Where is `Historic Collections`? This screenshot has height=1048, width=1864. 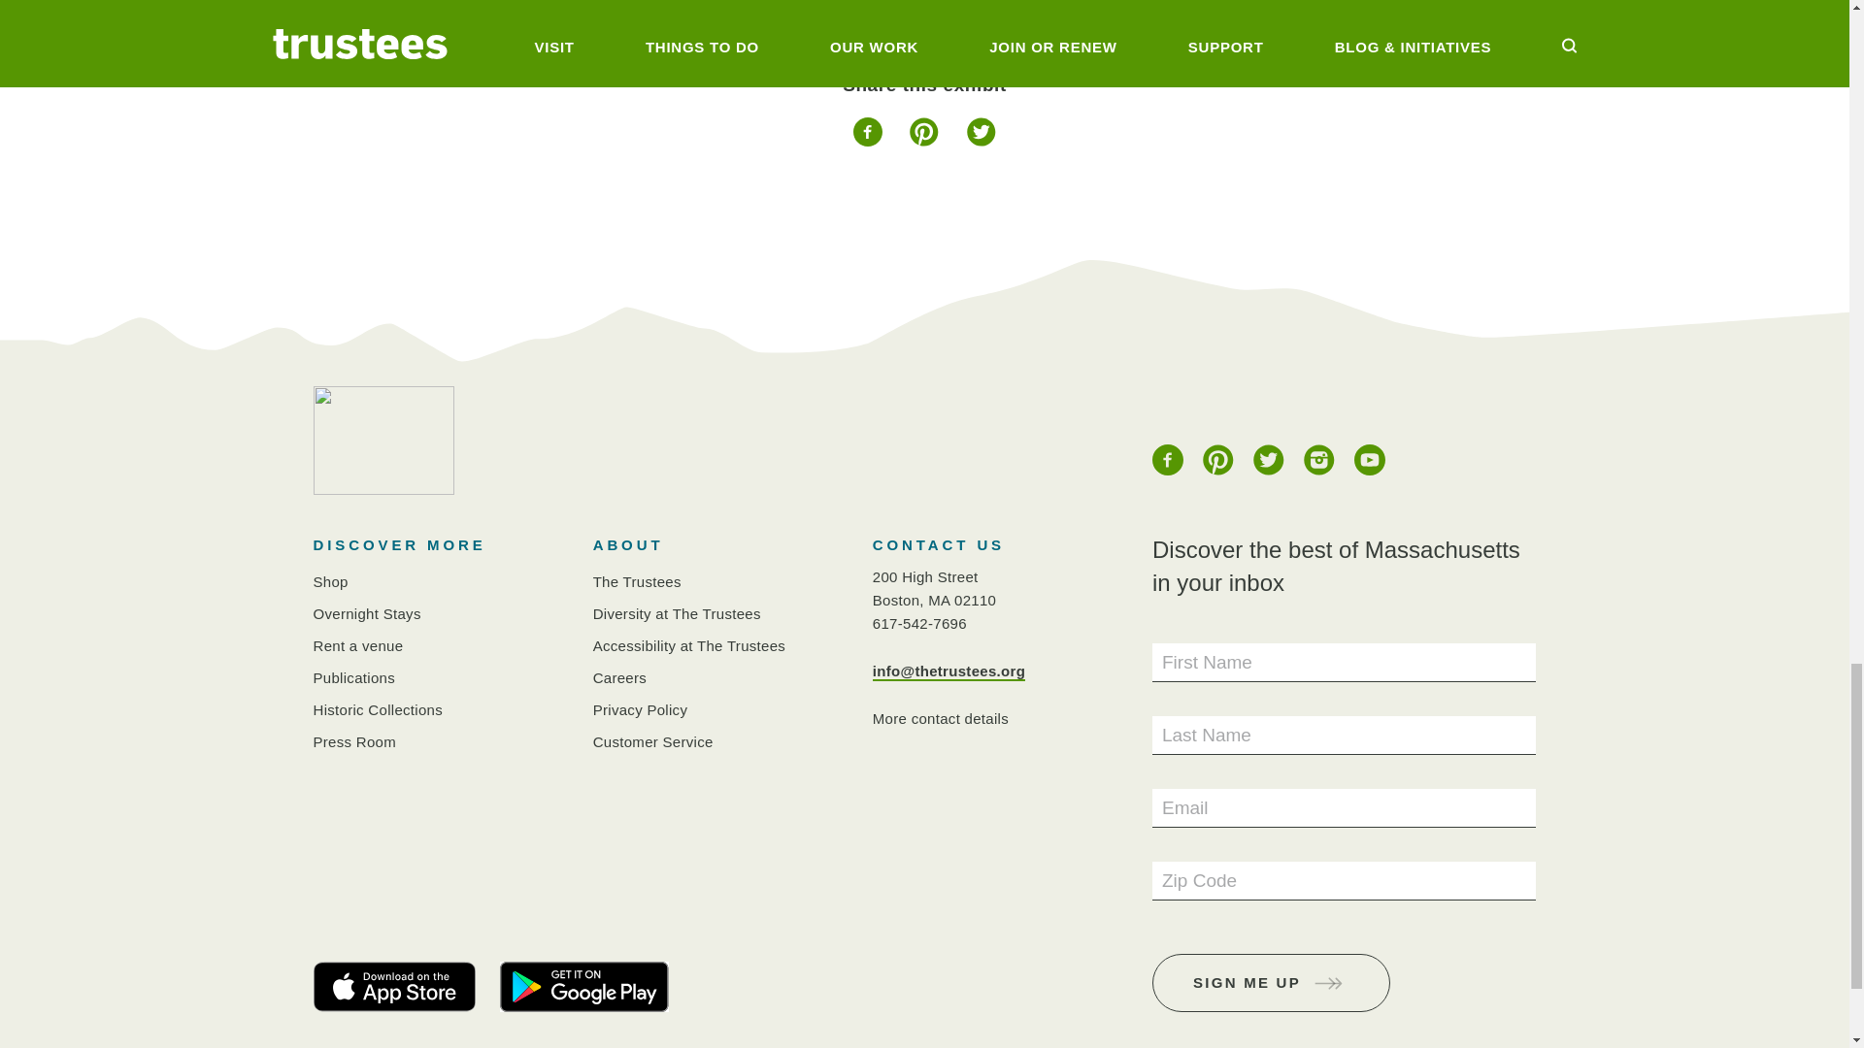
Historic Collections is located at coordinates (378, 708).